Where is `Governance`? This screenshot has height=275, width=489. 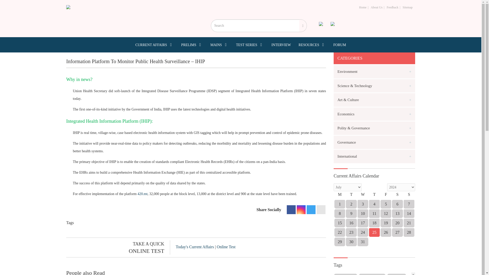
Governance is located at coordinates (374, 142).